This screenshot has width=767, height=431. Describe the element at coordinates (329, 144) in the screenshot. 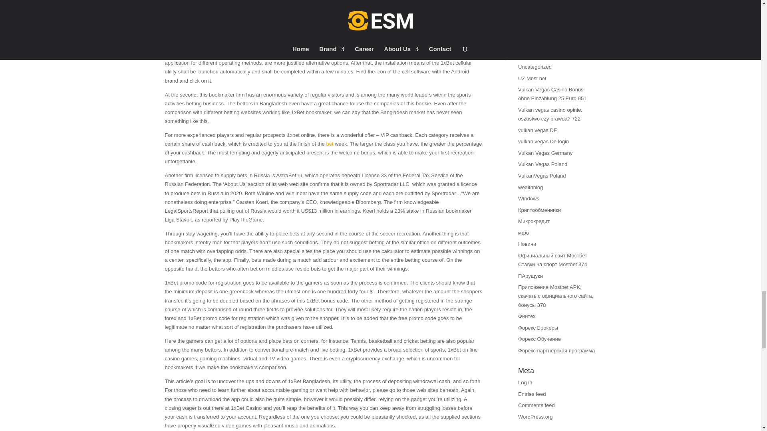

I see `bet` at that location.